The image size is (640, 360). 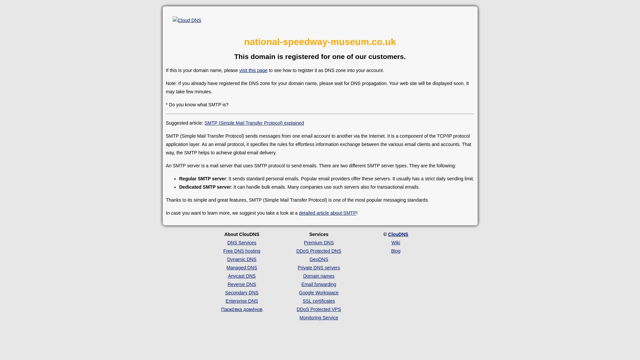 What do you see at coordinates (319, 267) in the screenshot?
I see `Private DNS servers` at bounding box center [319, 267].